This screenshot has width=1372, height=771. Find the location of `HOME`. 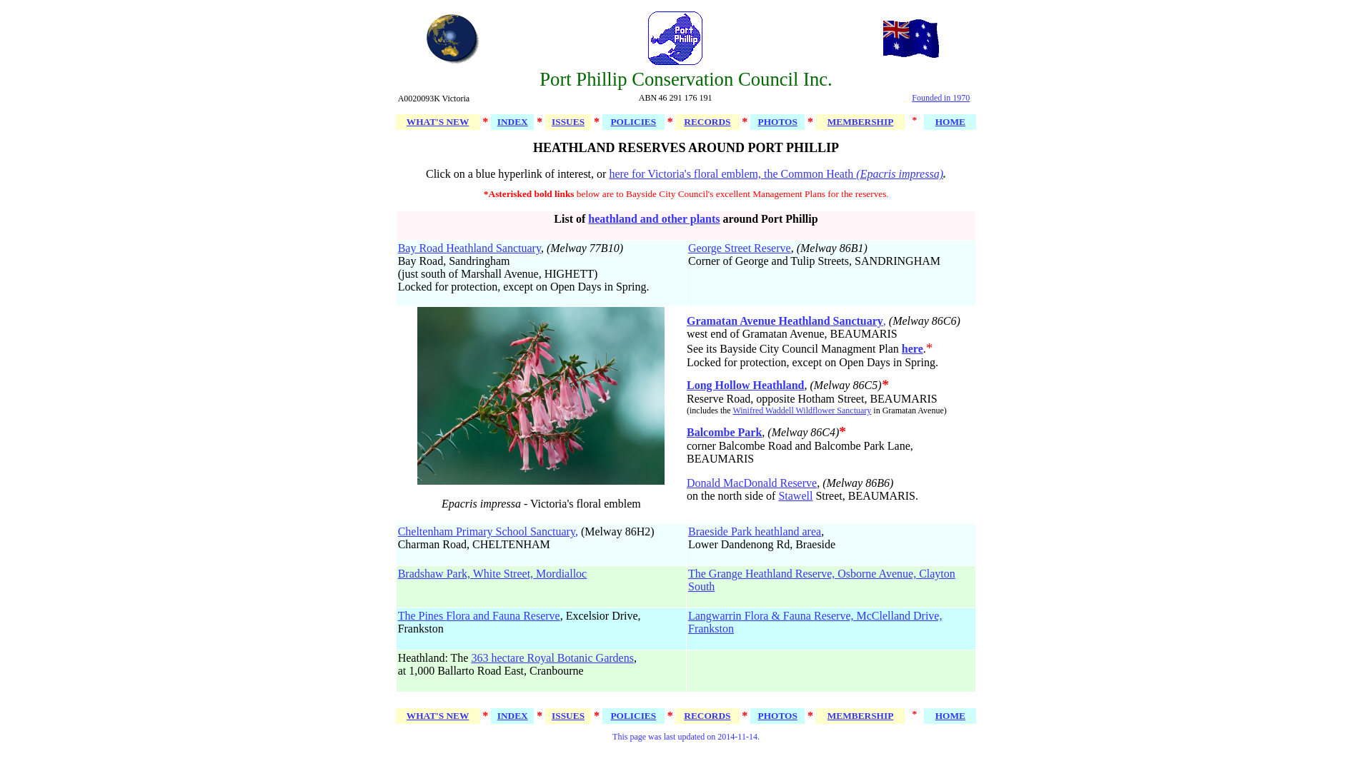

HOME is located at coordinates (950, 121).